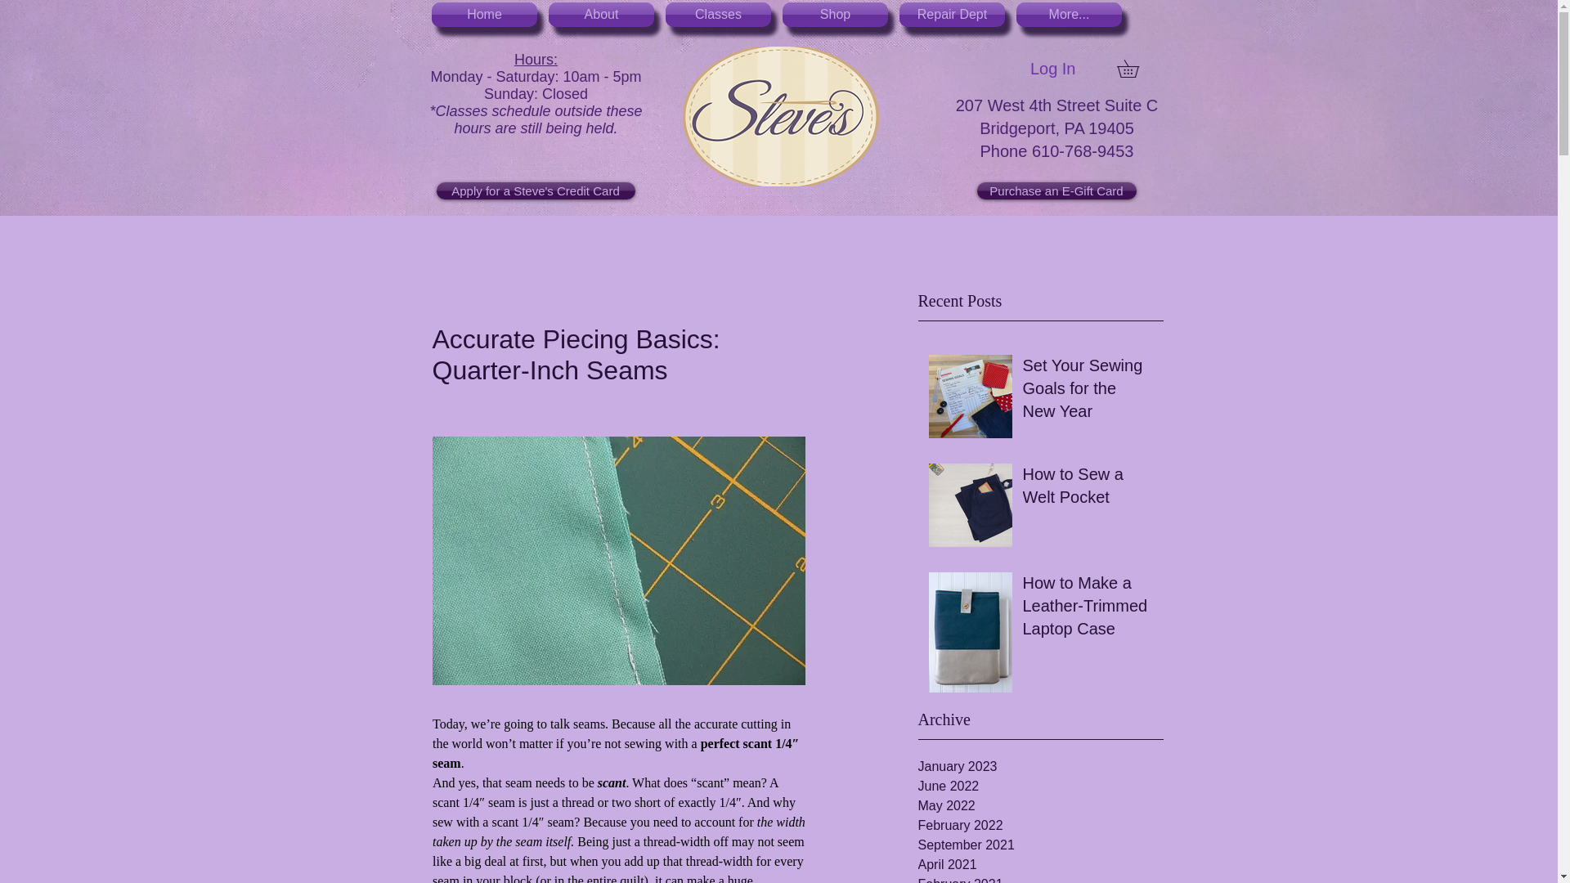 The width and height of the screenshot is (1570, 883). What do you see at coordinates (952, 15) in the screenshot?
I see `Repair Dept` at bounding box center [952, 15].